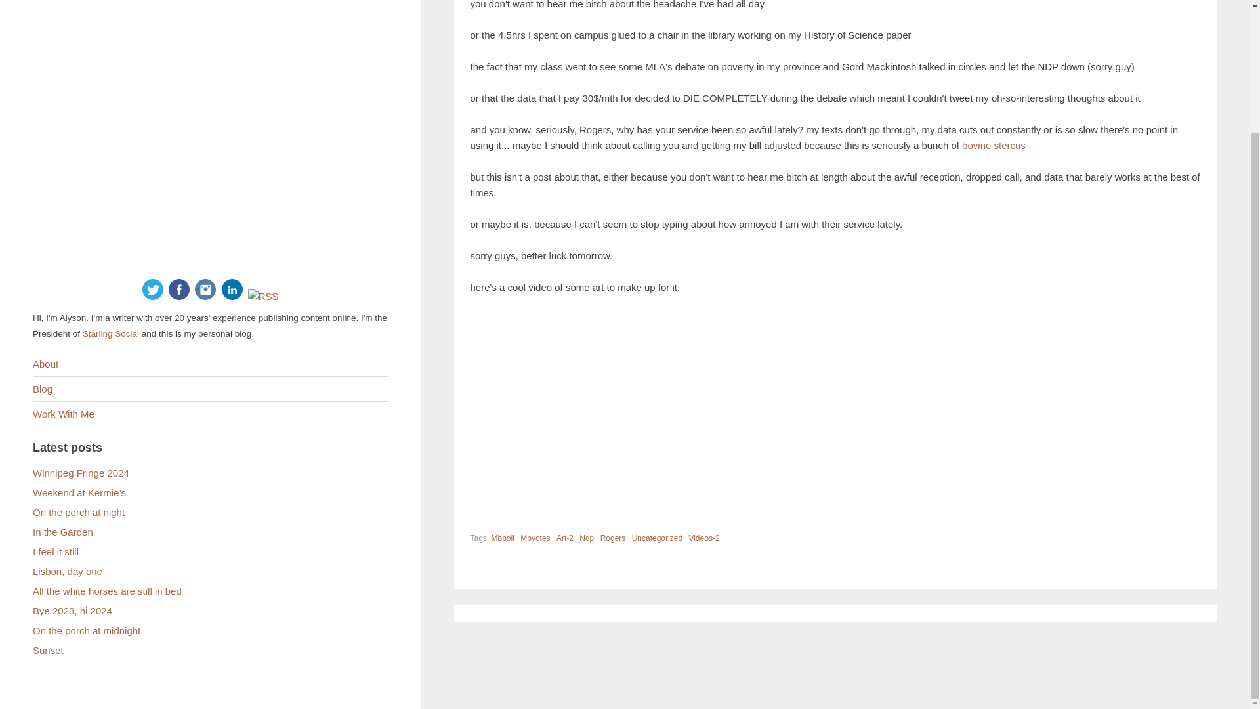 The height and width of the screenshot is (709, 1260). Describe the element at coordinates (67, 571) in the screenshot. I see `Lisbon, day one` at that location.